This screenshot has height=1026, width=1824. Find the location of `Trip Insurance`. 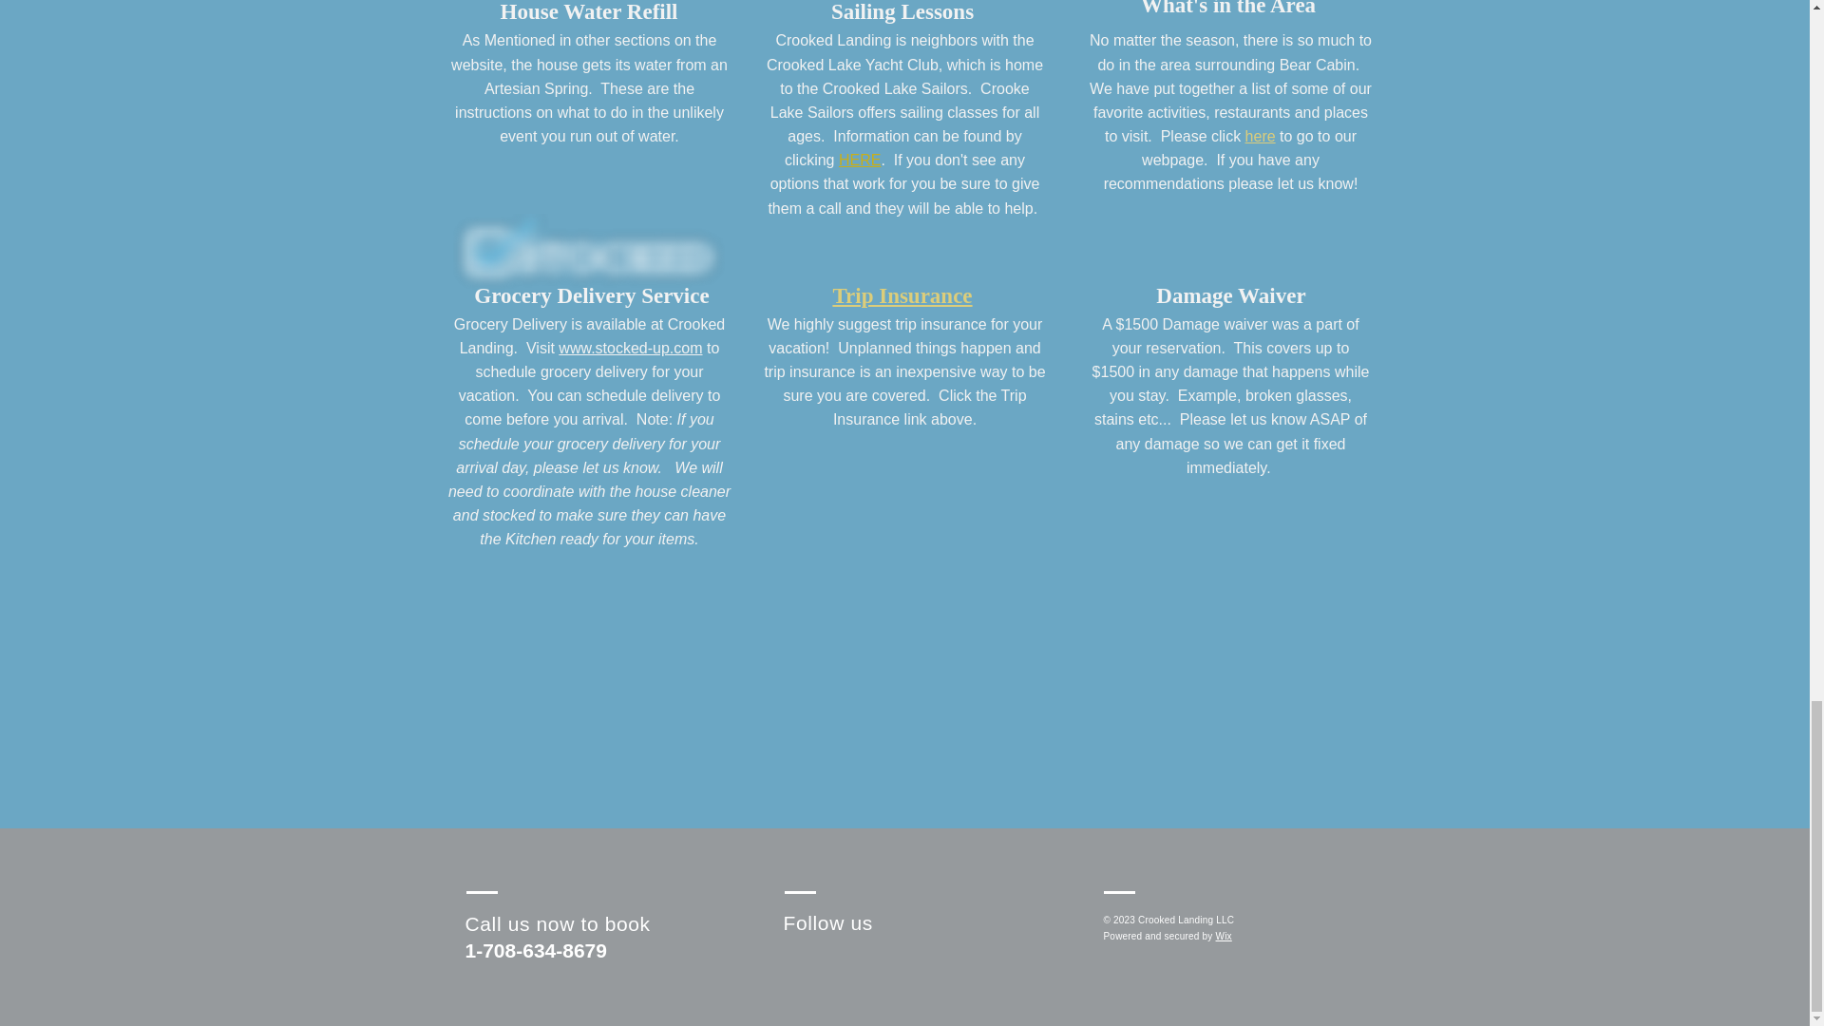

Trip Insurance is located at coordinates (902, 296).